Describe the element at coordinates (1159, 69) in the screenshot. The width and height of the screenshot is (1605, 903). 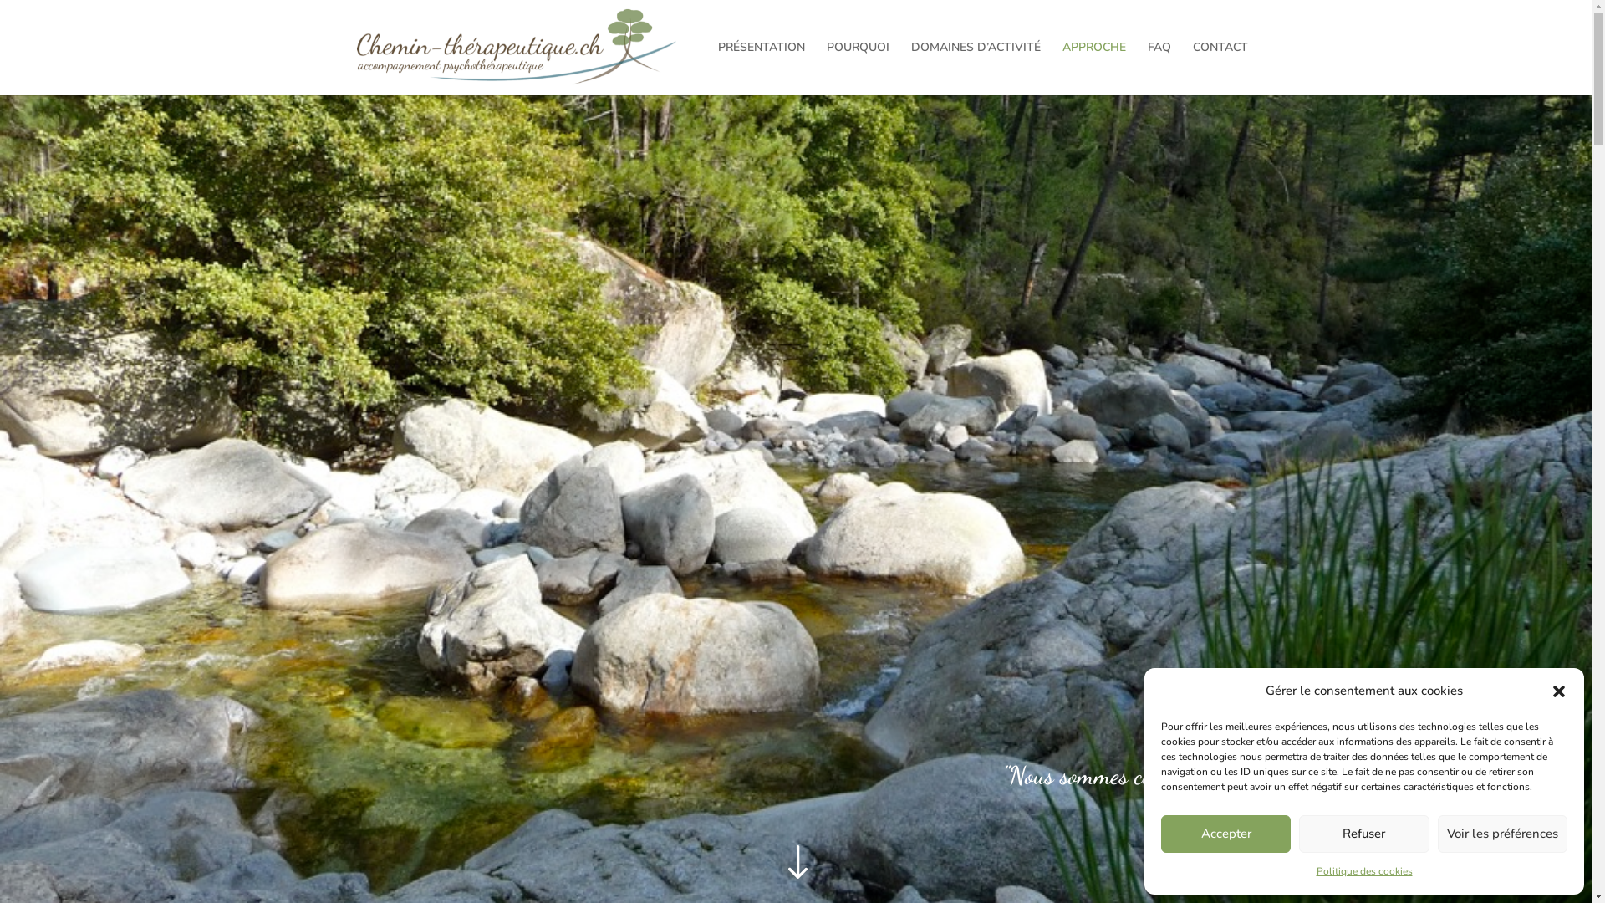
I see `FAQ` at that location.